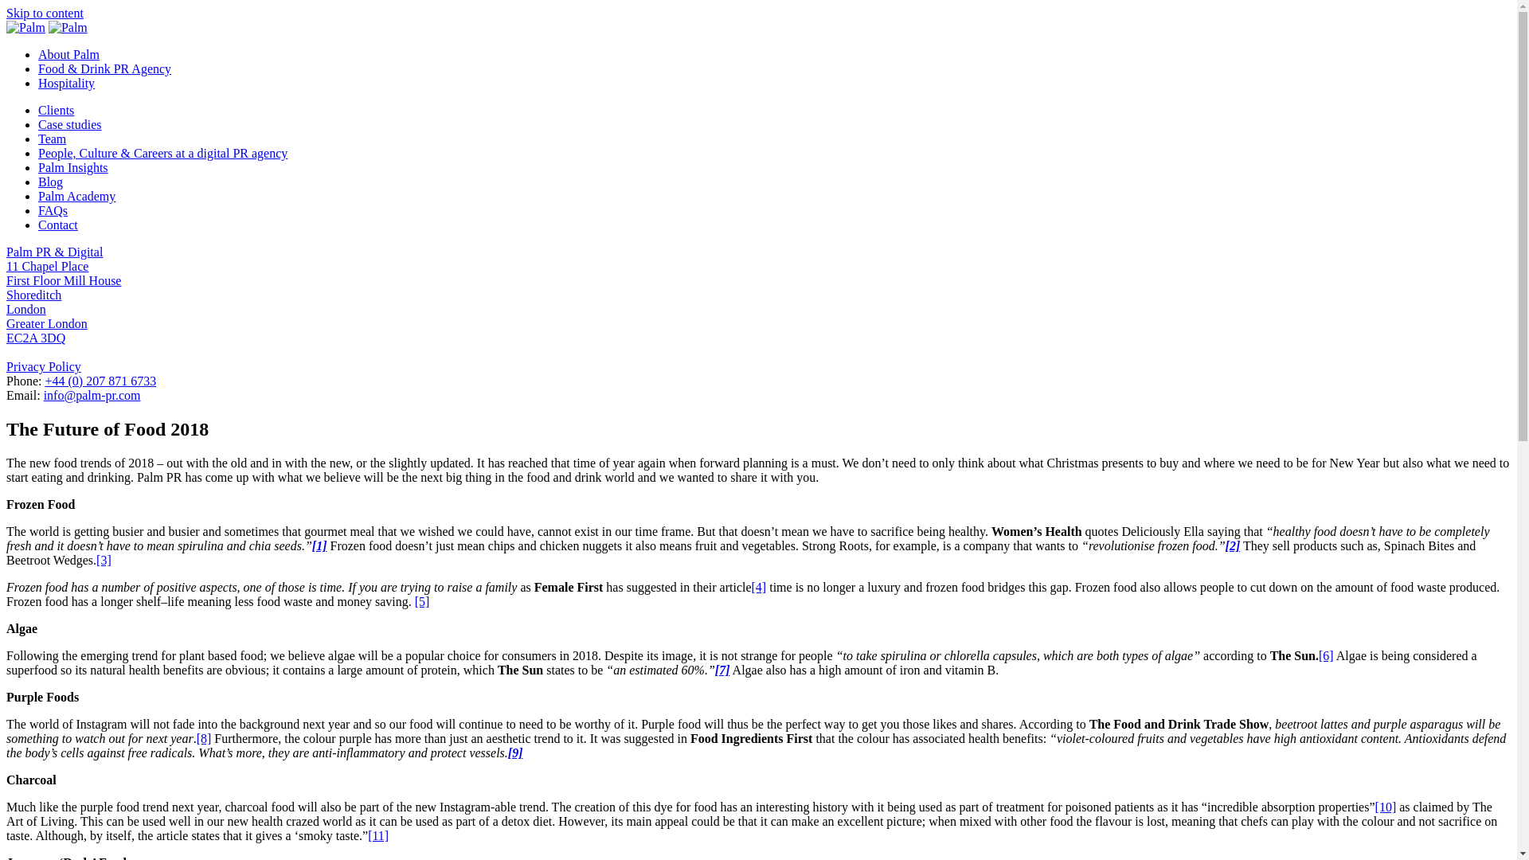 Image resolution: width=1529 pixels, height=860 pixels. Describe the element at coordinates (57, 225) in the screenshot. I see `Contact` at that location.